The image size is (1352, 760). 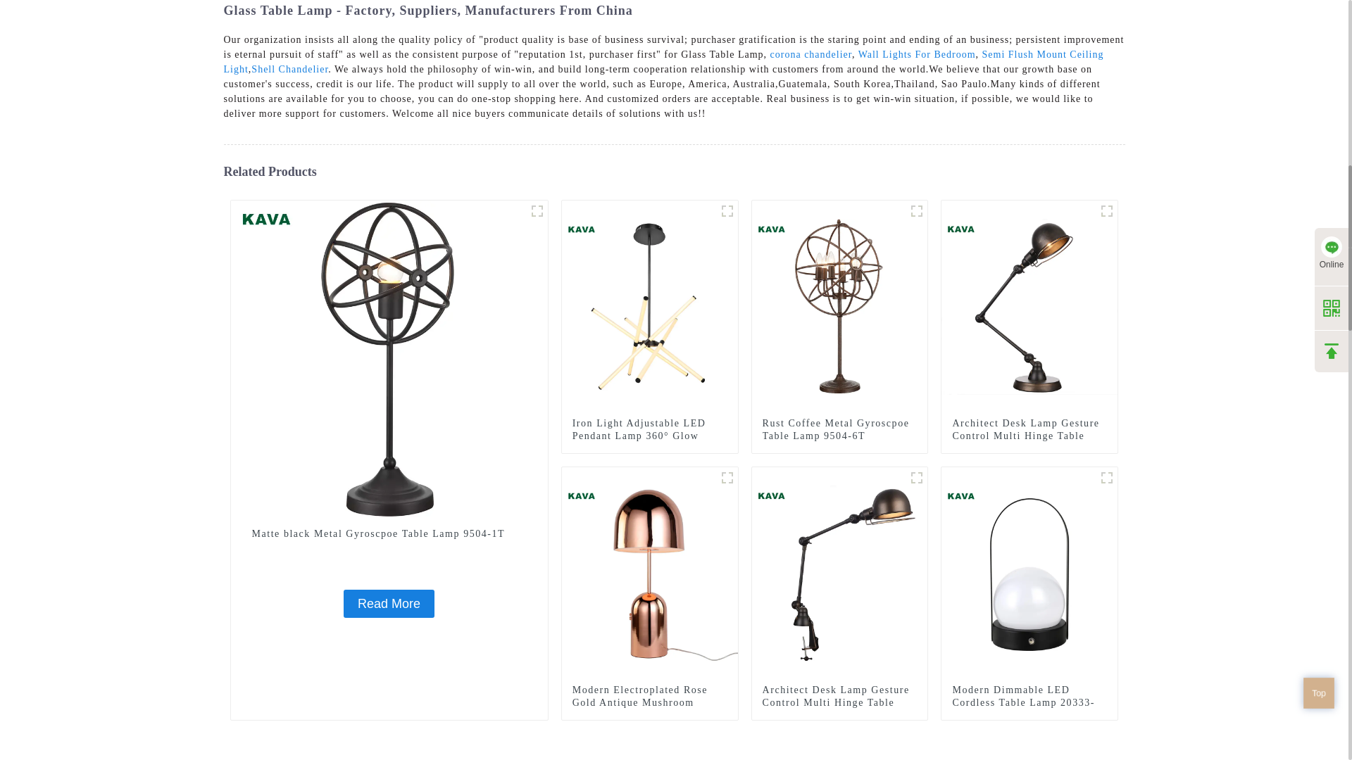 What do you see at coordinates (917, 55) in the screenshot?
I see `Wall Lights For Bedroom` at bounding box center [917, 55].